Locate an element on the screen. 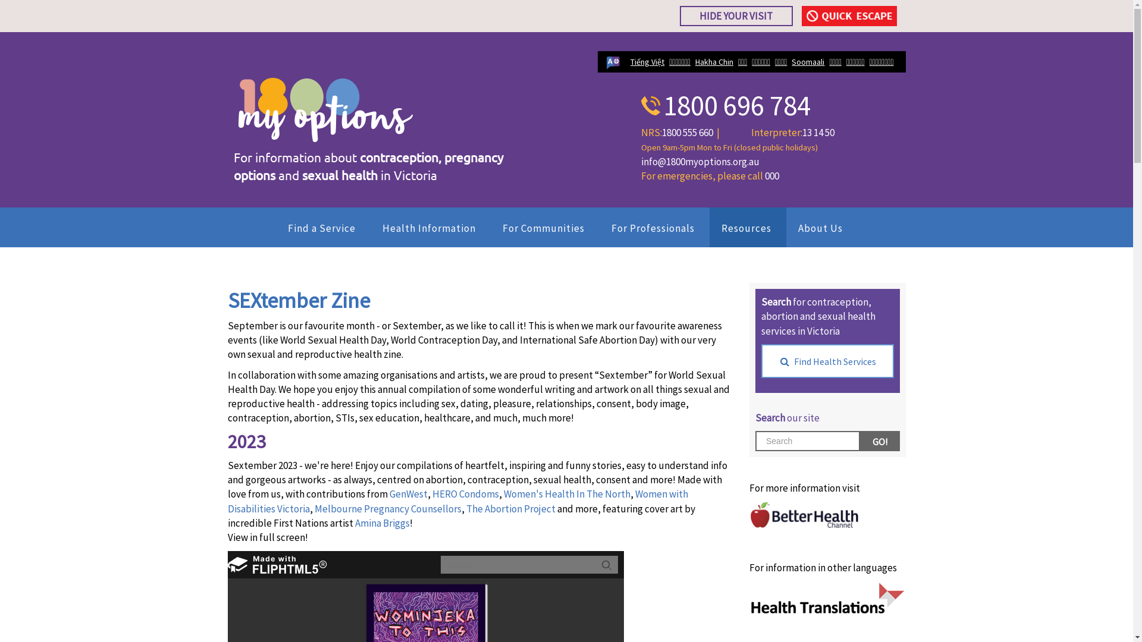 This screenshot has height=642, width=1142. The Abortion Project is located at coordinates (511, 509).